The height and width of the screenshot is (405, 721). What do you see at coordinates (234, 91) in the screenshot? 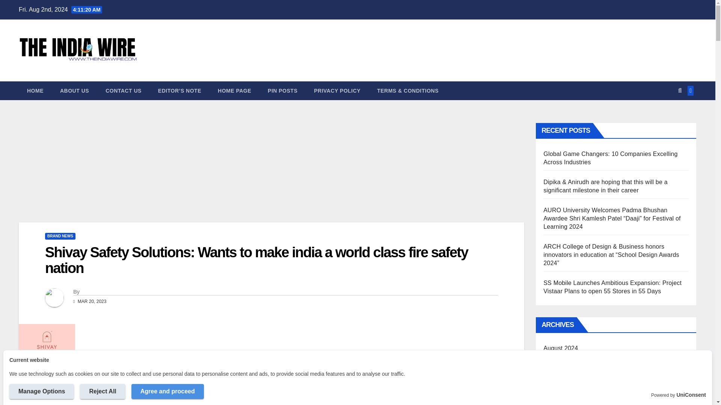
I see `HOME PAGE` at bounding box center [234, 91].